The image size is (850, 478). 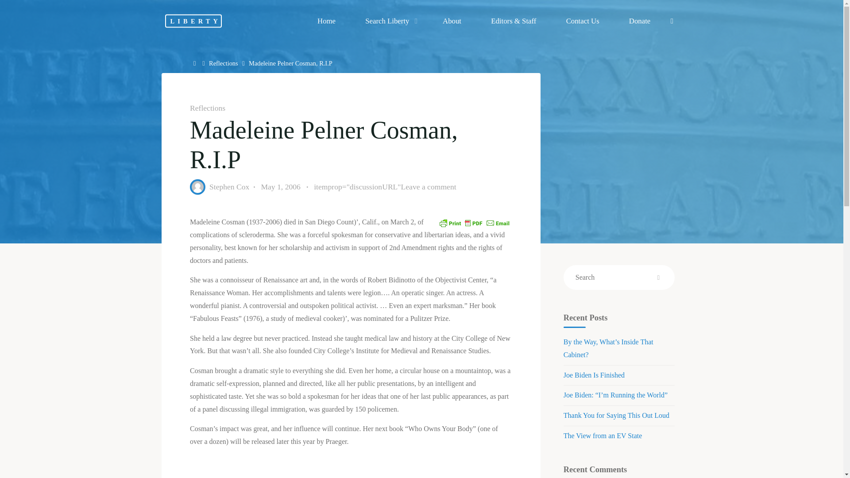 I want to click on Stephen Cox, so click(x=229, y=187).